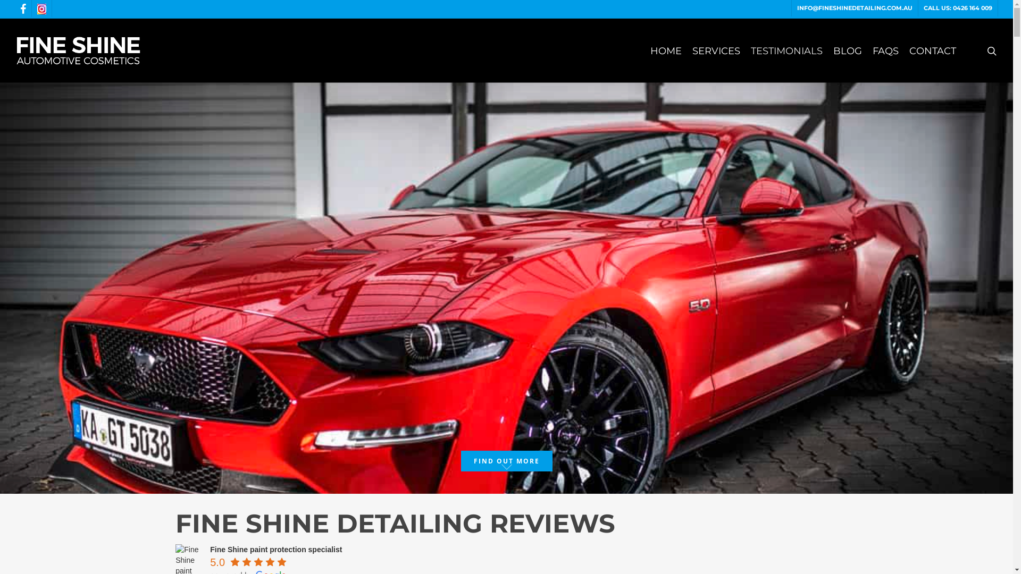 Image resolution: width=1021 pixels, height=574 pixels. Describe the element at coordinates (716, 50) in the screenshot. I see `SERVICES` at that location.